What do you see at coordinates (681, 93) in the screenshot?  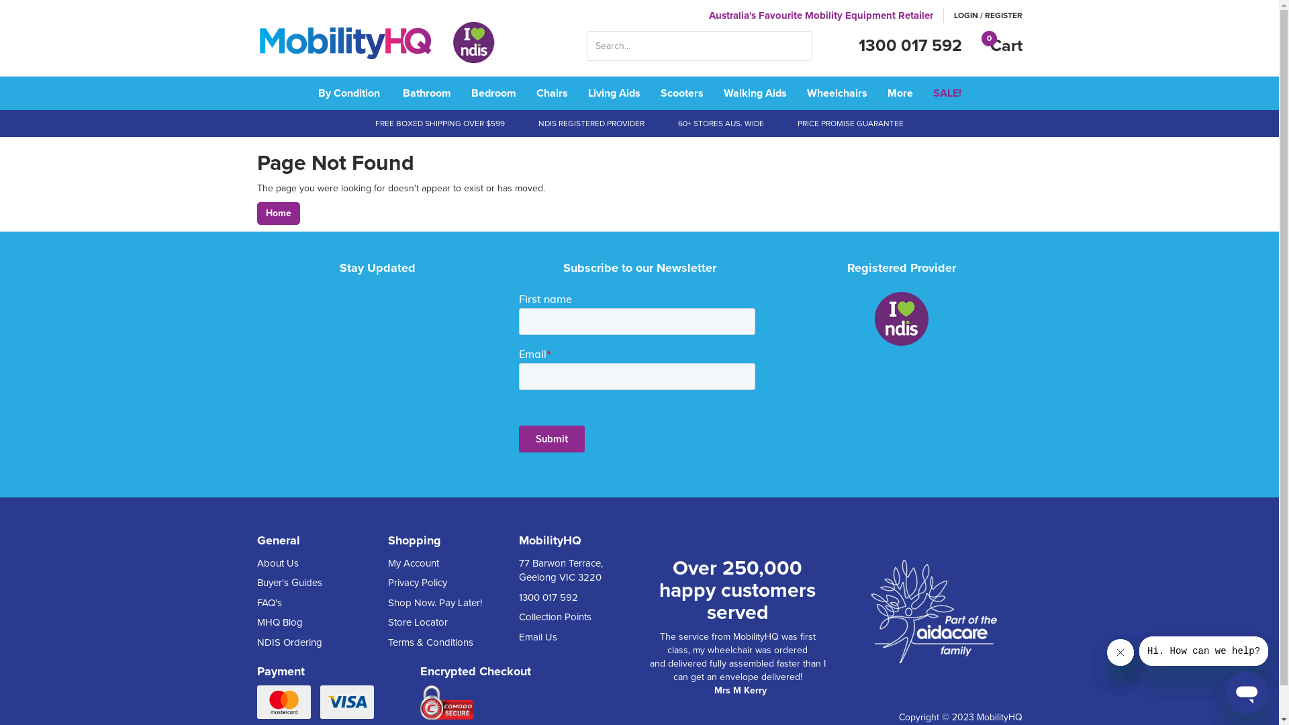 I see `Scooters` at bounding box center [681, 93].